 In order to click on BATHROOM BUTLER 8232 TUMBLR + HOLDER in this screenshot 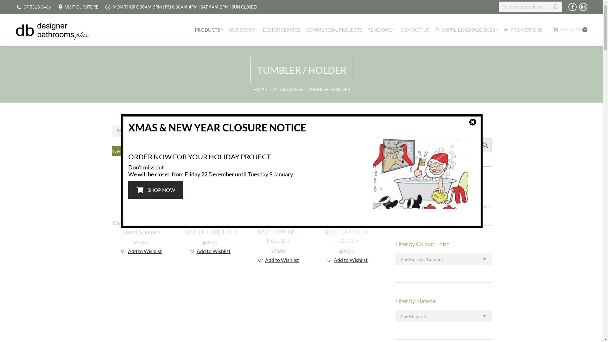, I will do `click(278, 232)`.